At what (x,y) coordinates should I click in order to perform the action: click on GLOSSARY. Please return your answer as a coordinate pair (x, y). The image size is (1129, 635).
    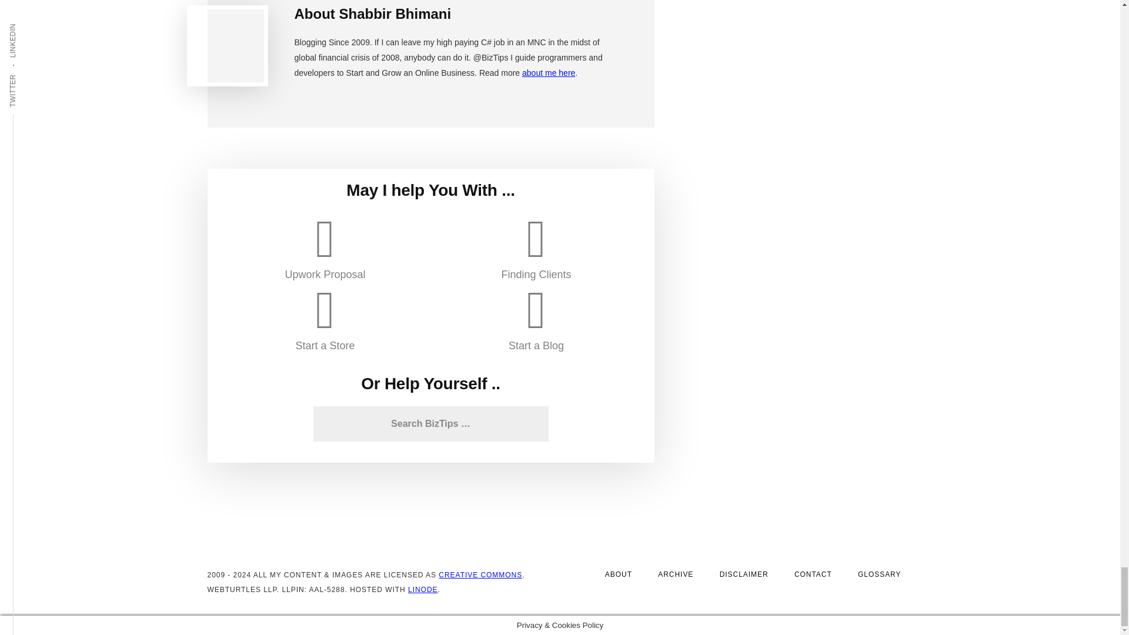
    Looking at the image, I should click on (880, 574).